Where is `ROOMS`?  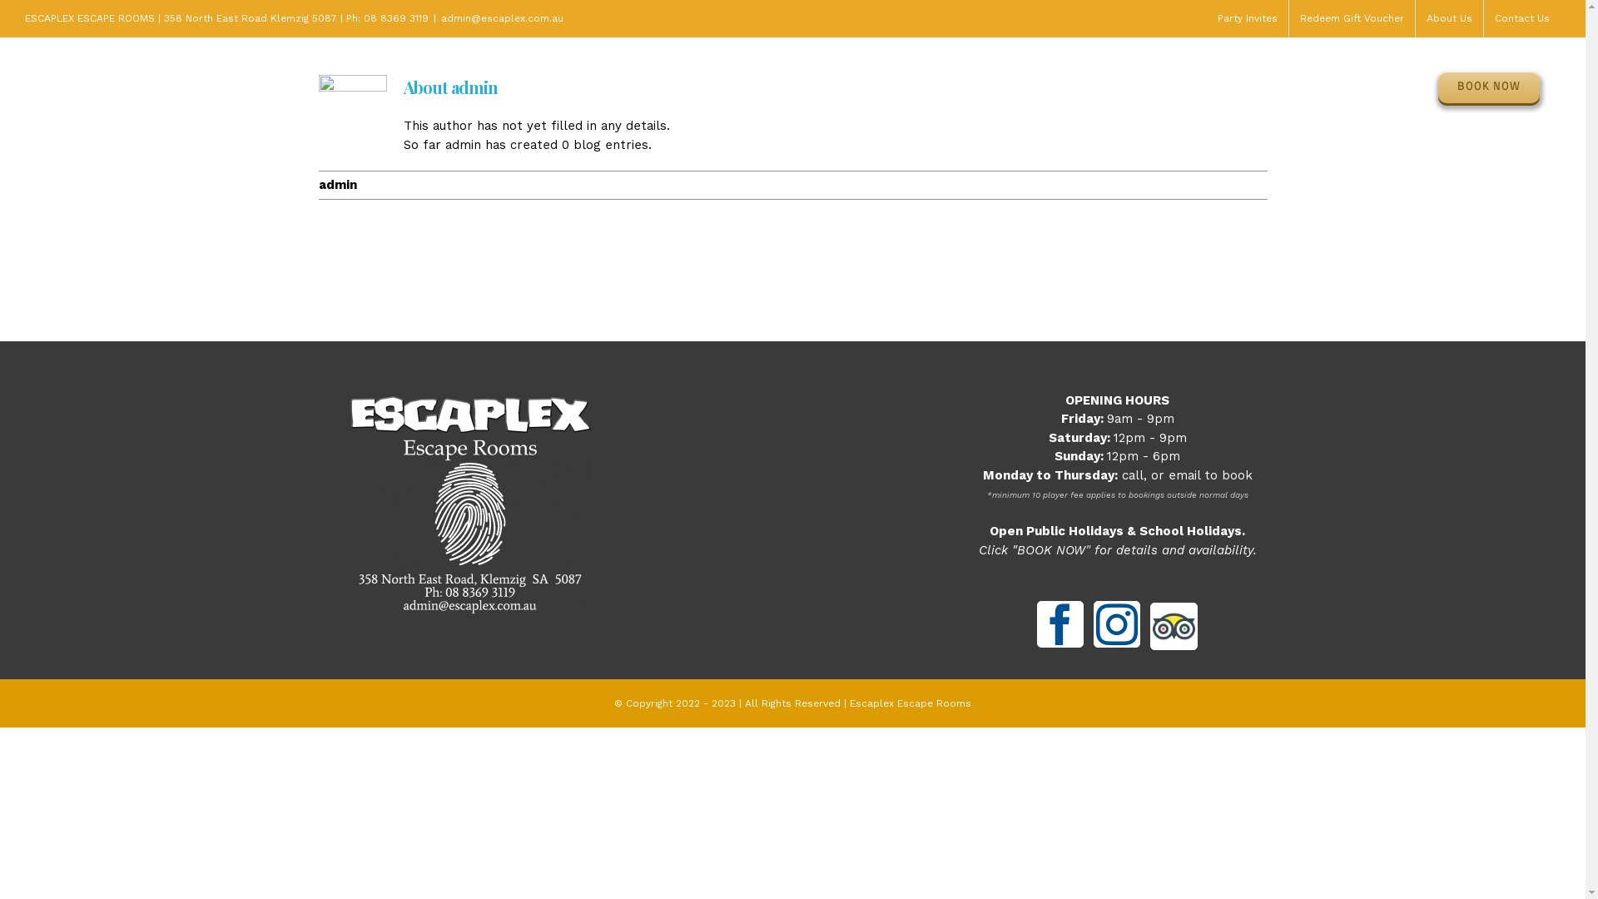
ROOMS is located at coordinates (1169, 87).